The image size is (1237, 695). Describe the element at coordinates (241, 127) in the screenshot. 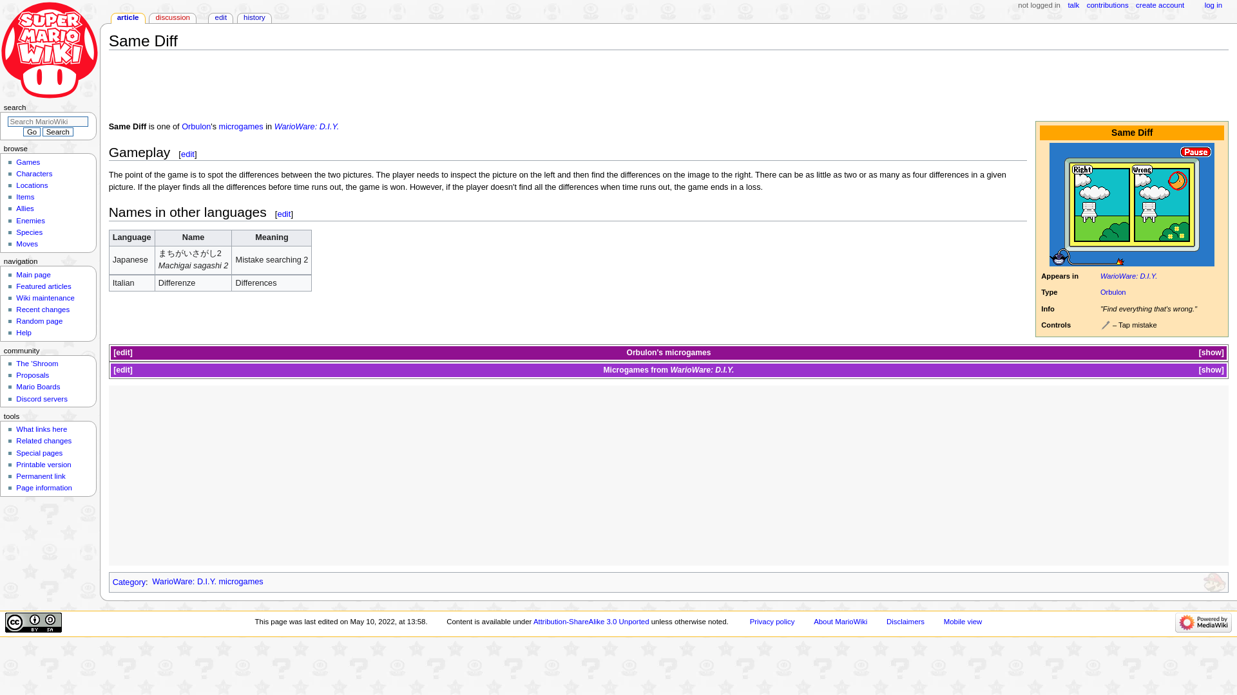

I see `Microgame` at that location.